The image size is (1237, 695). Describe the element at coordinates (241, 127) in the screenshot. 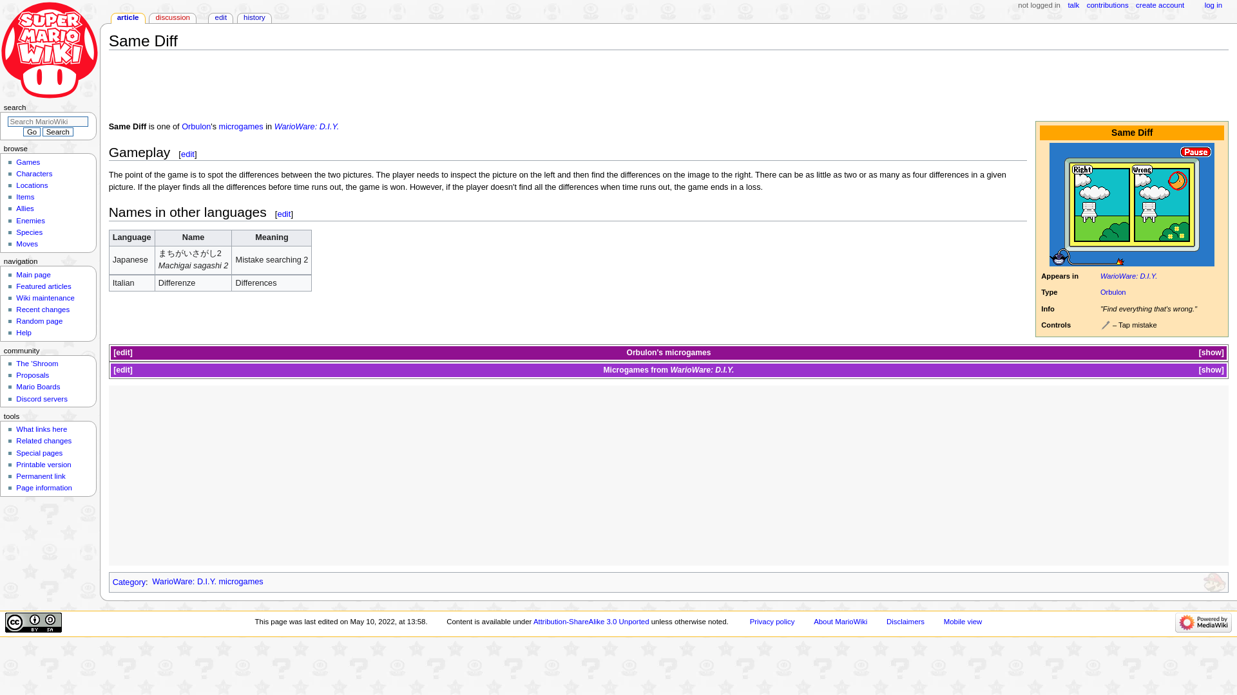

I see `Microgame` at that location.